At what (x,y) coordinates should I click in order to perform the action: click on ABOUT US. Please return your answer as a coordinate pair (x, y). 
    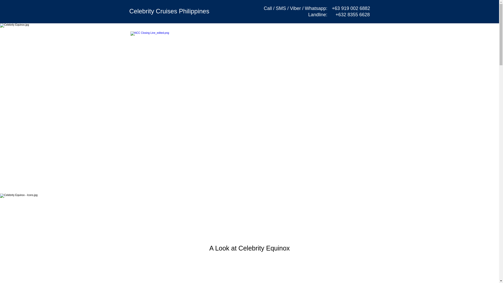
    Looking at the image, I should click on (323, 39).